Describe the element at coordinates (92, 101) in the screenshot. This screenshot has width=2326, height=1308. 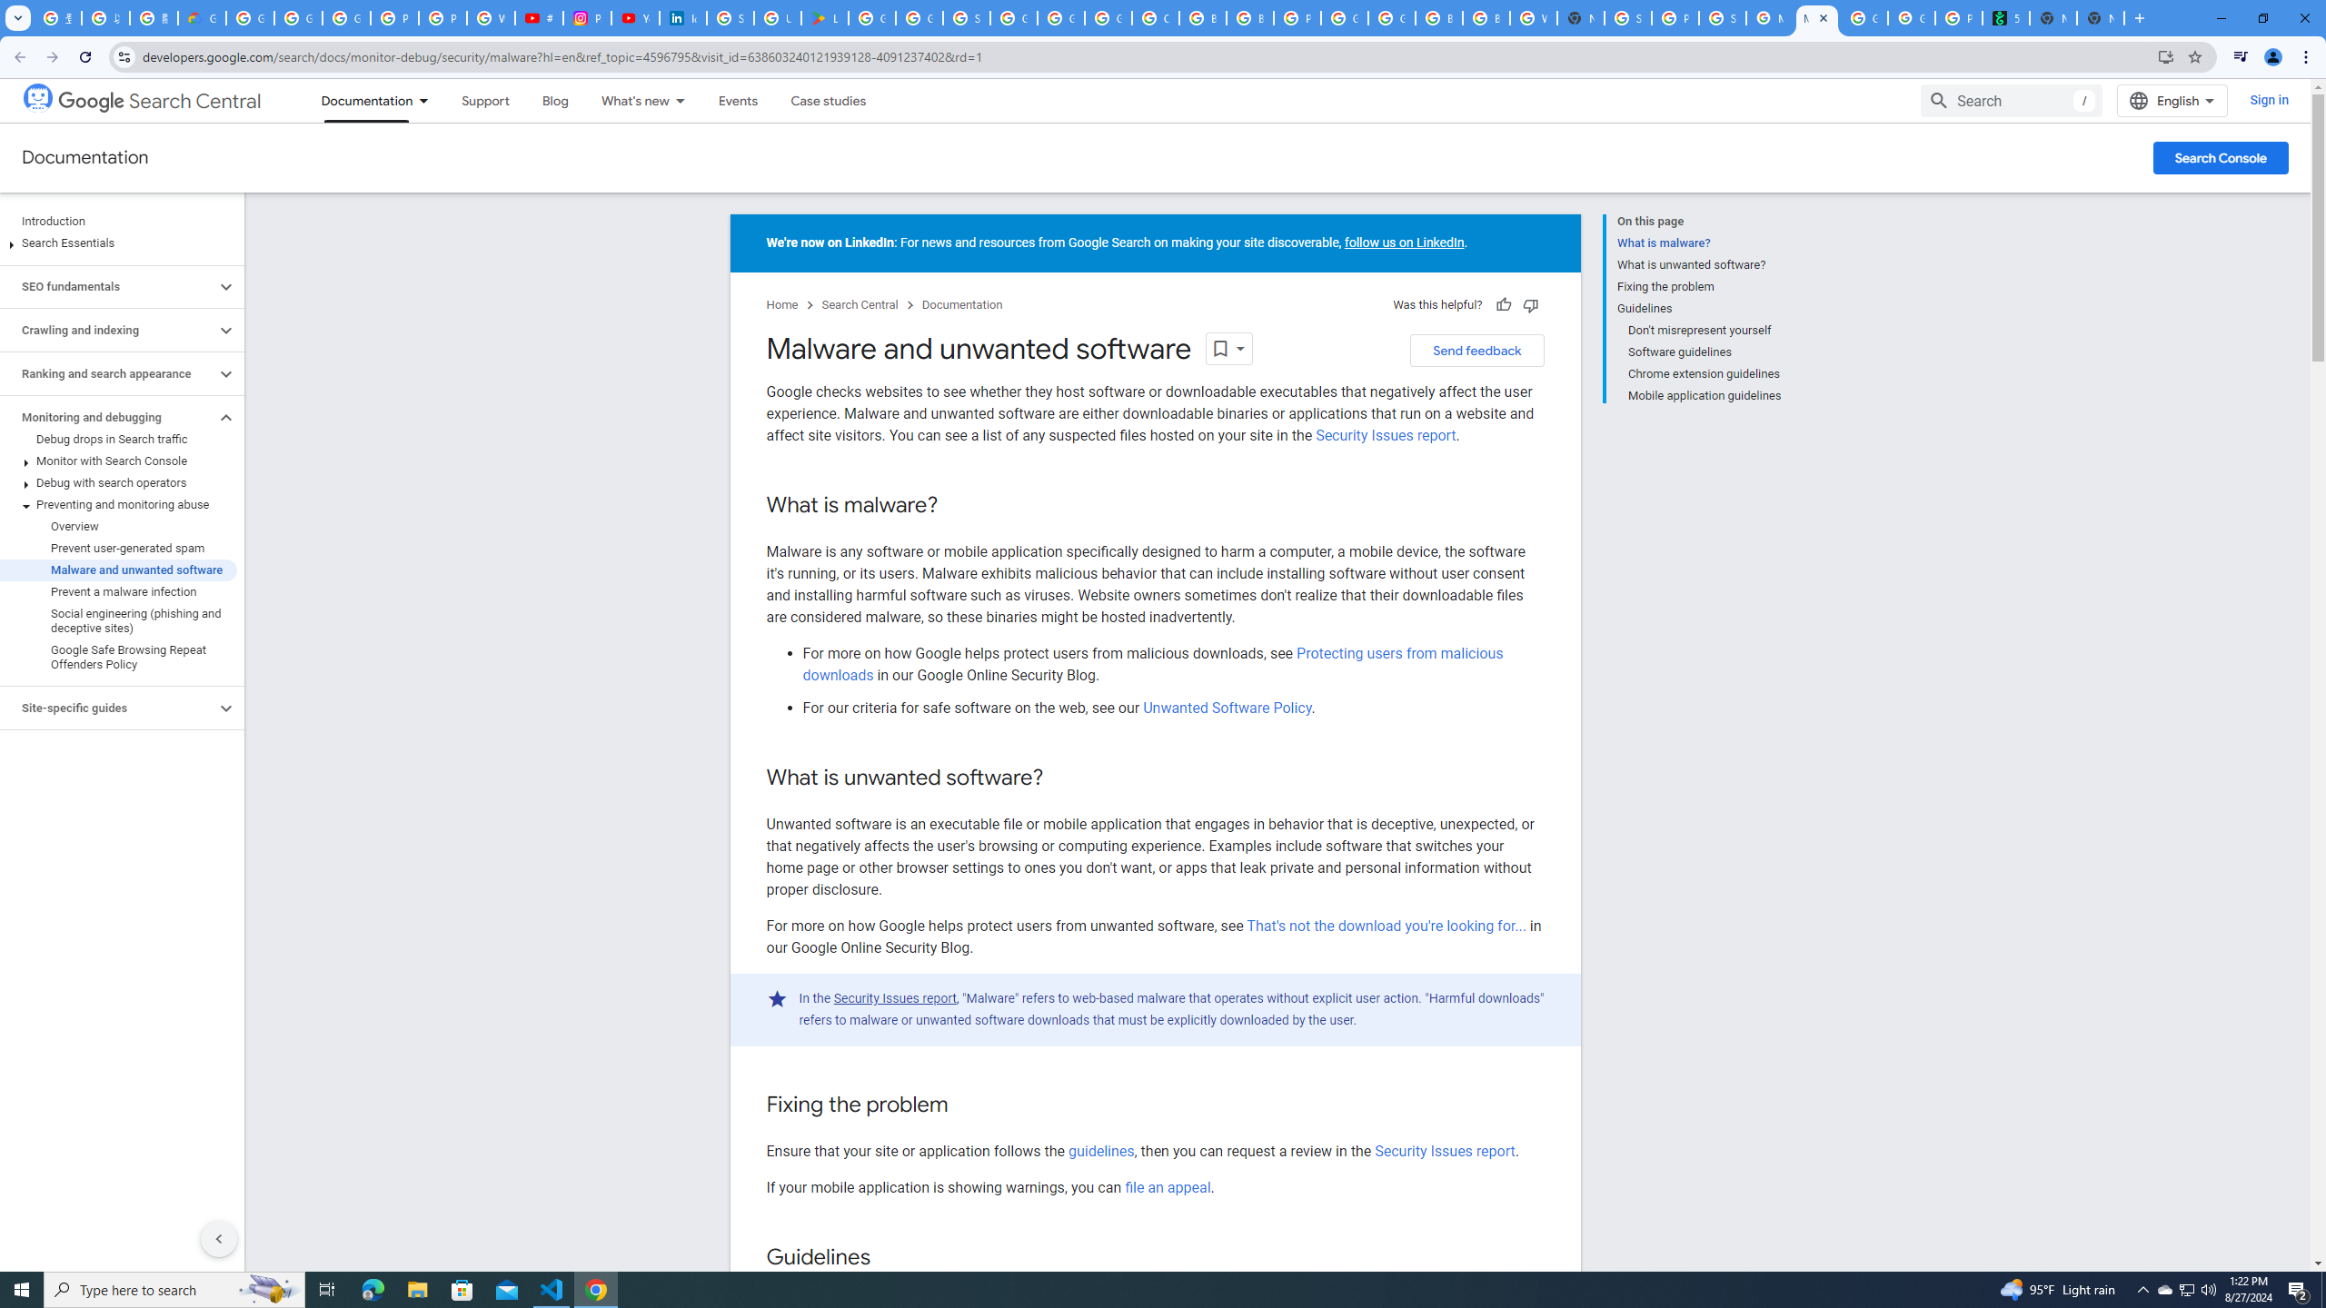
I see `Google` at that location.